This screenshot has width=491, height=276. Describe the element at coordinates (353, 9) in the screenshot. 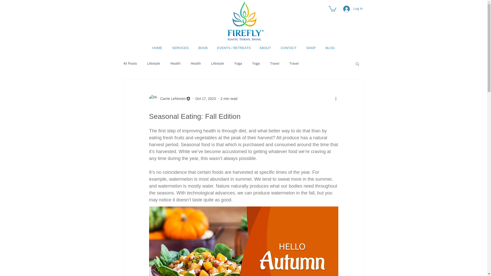

I see `Log In` at that location.